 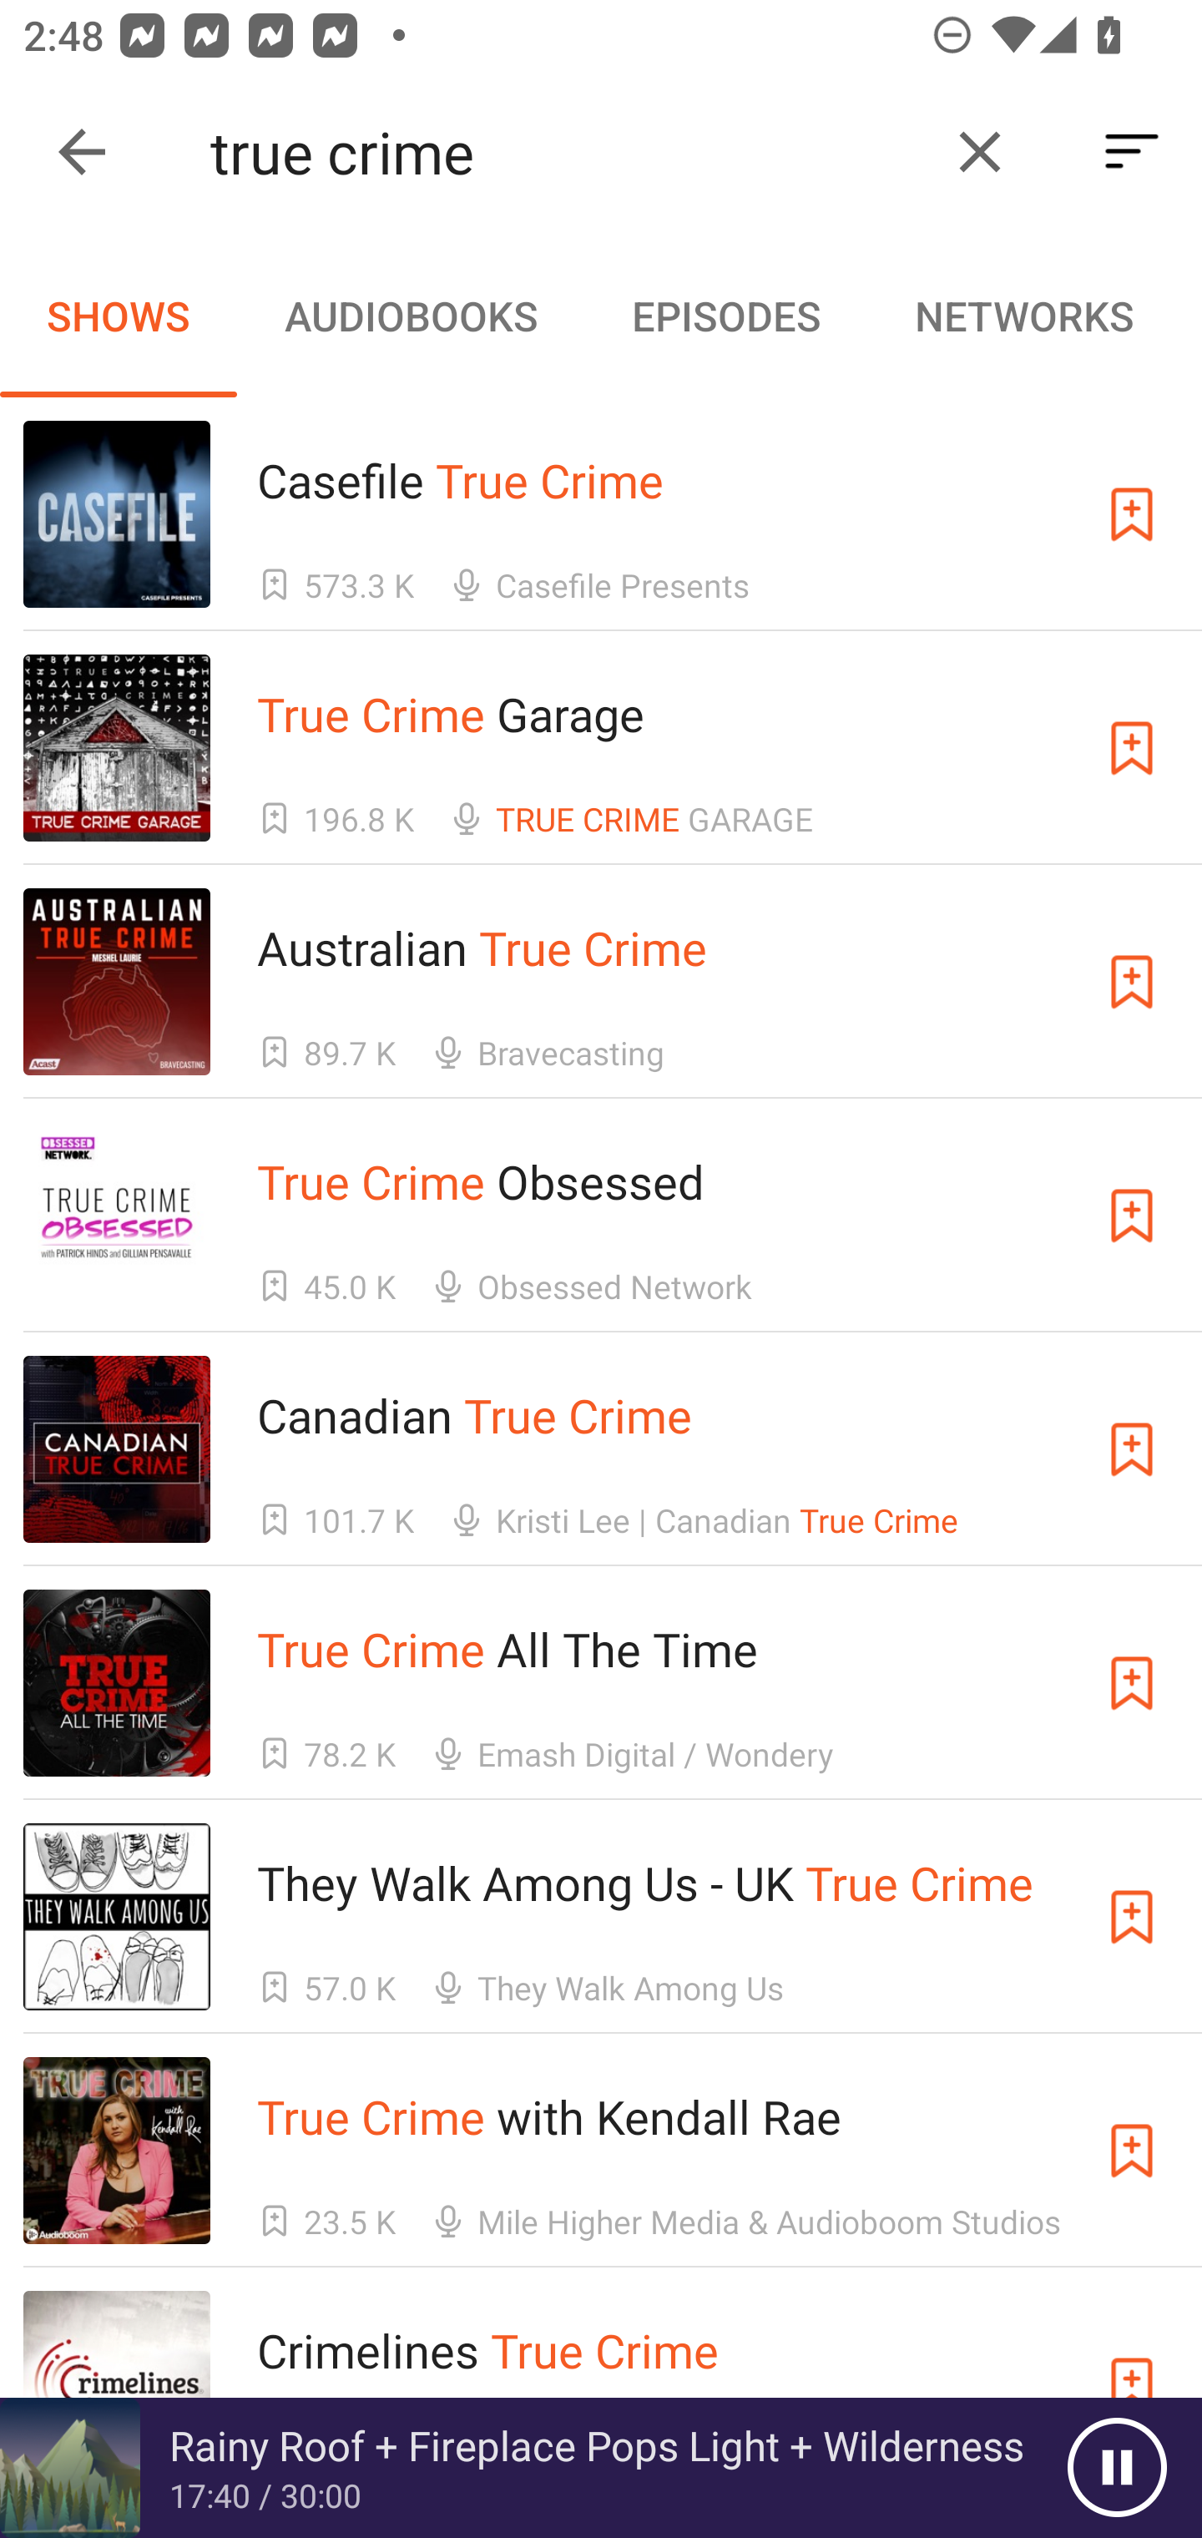 What do you see at coordinates (1132, 982) in the screenshot?
I see `Subscribe` at bounding box center [1132, 982].